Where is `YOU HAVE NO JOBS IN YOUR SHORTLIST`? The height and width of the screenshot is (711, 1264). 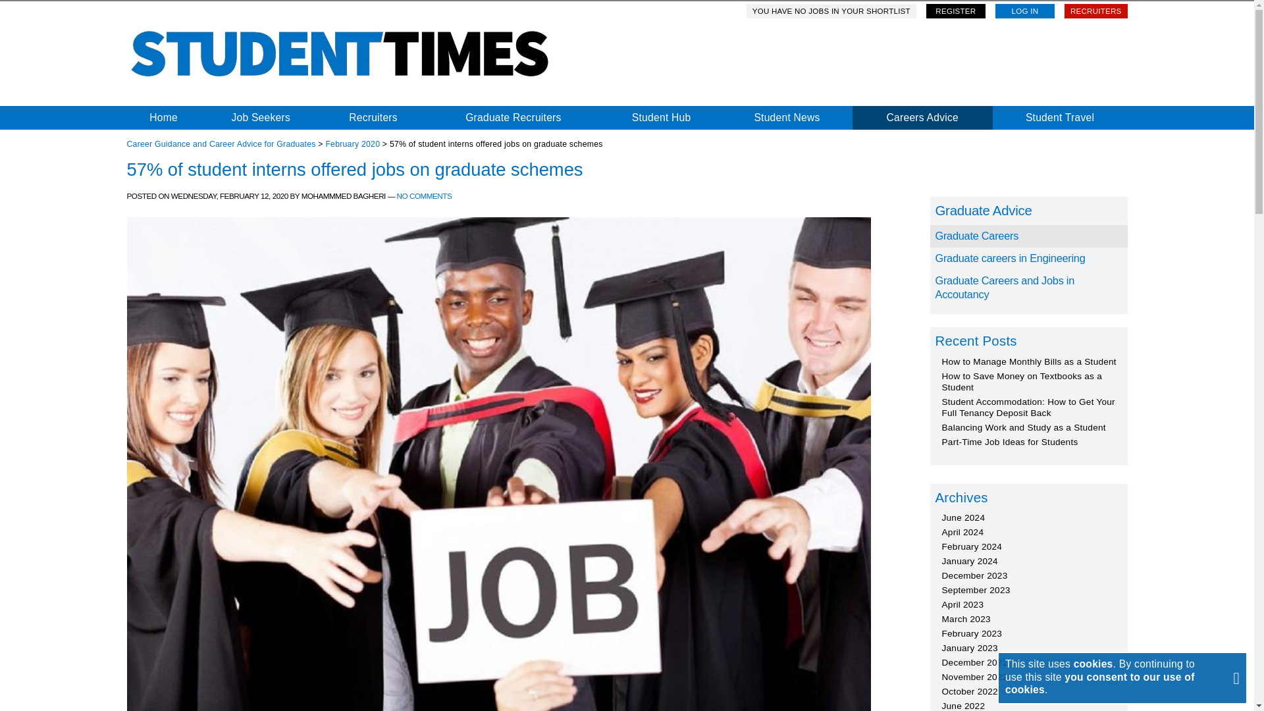
YOU HAVE NO JOBS IN YOUR SHORTLIST is located at coordinates (831, 11).